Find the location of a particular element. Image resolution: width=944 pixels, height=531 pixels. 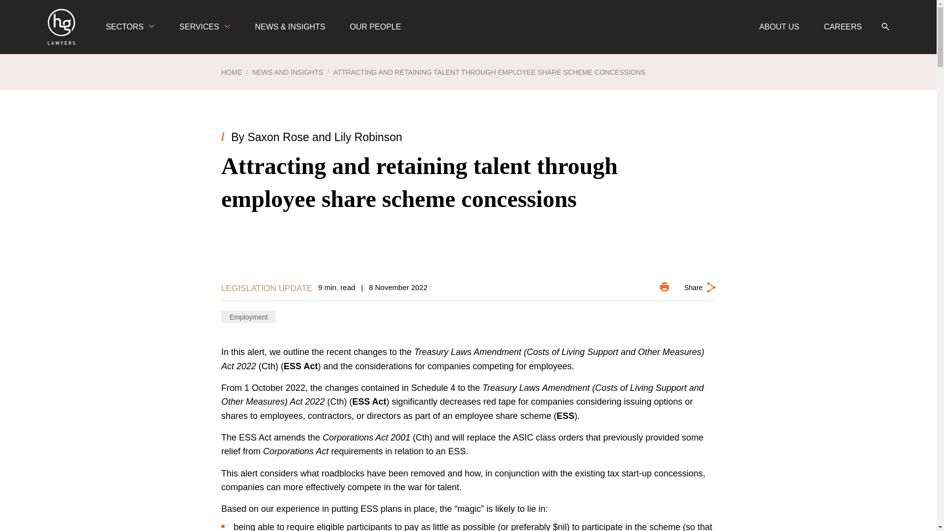

SERVICES is located at coordinates (205, 27).